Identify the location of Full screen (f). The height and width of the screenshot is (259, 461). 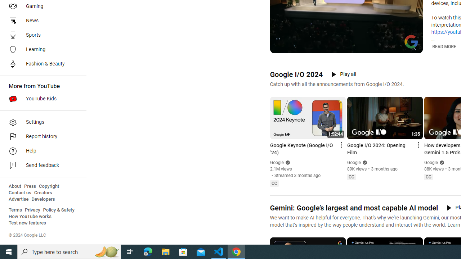
(412, 47).